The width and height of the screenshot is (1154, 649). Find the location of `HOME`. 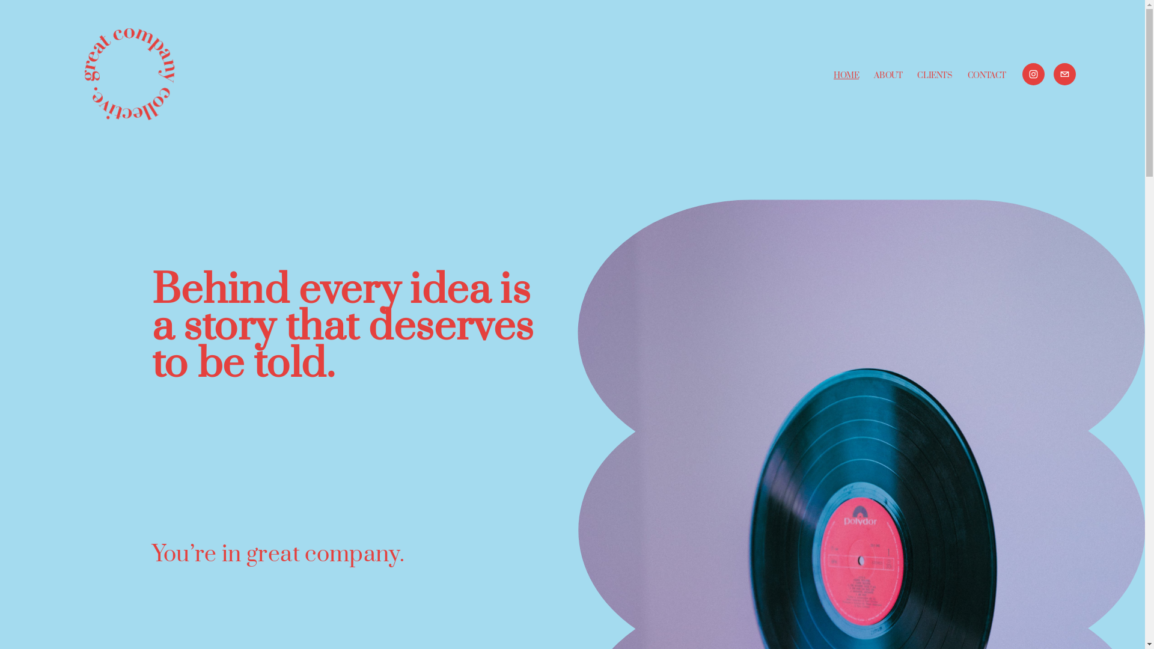

HOME is located at coordinates (846, 76).